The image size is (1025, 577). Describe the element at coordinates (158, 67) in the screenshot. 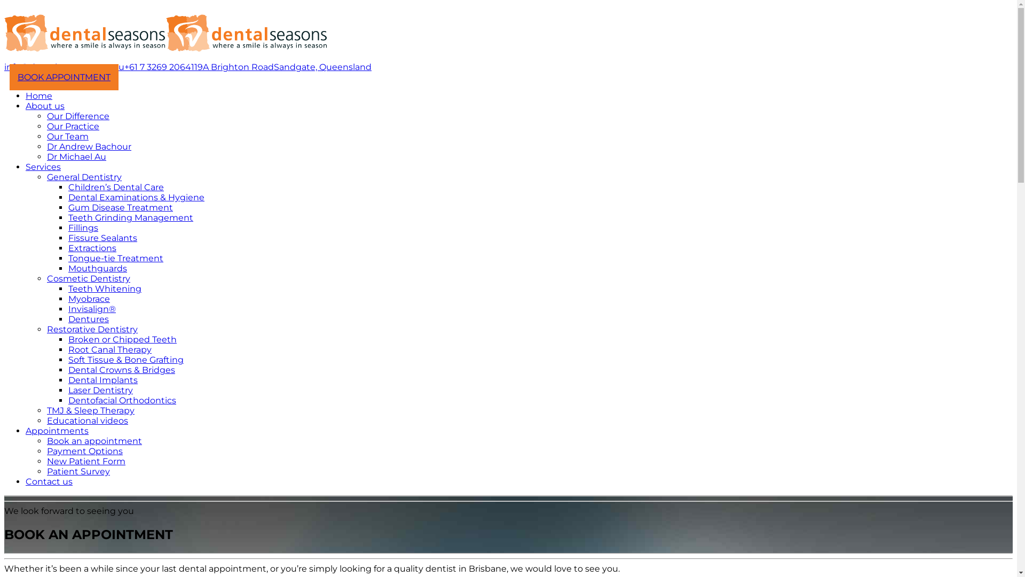

I see `+61 7 3269 2064` at that location.